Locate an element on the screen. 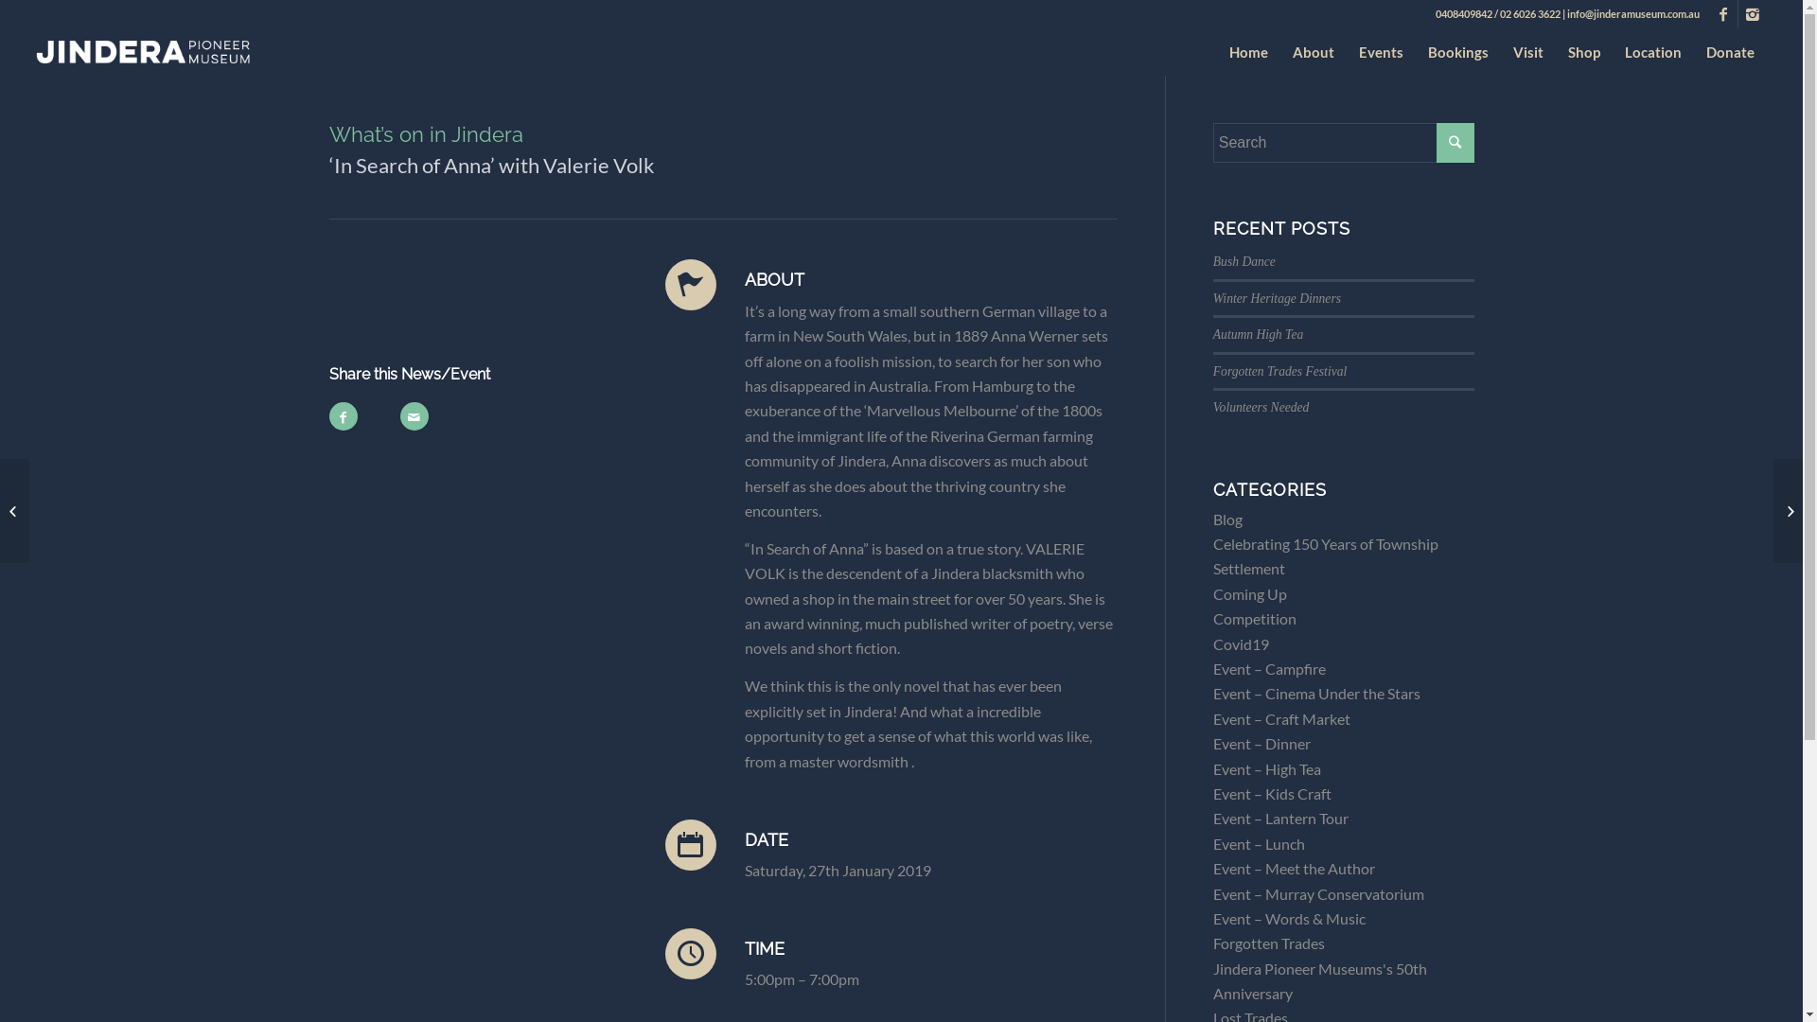 The width and height of the screenshot is (1817, 1022). Events is located at coordinates (1382, 52).